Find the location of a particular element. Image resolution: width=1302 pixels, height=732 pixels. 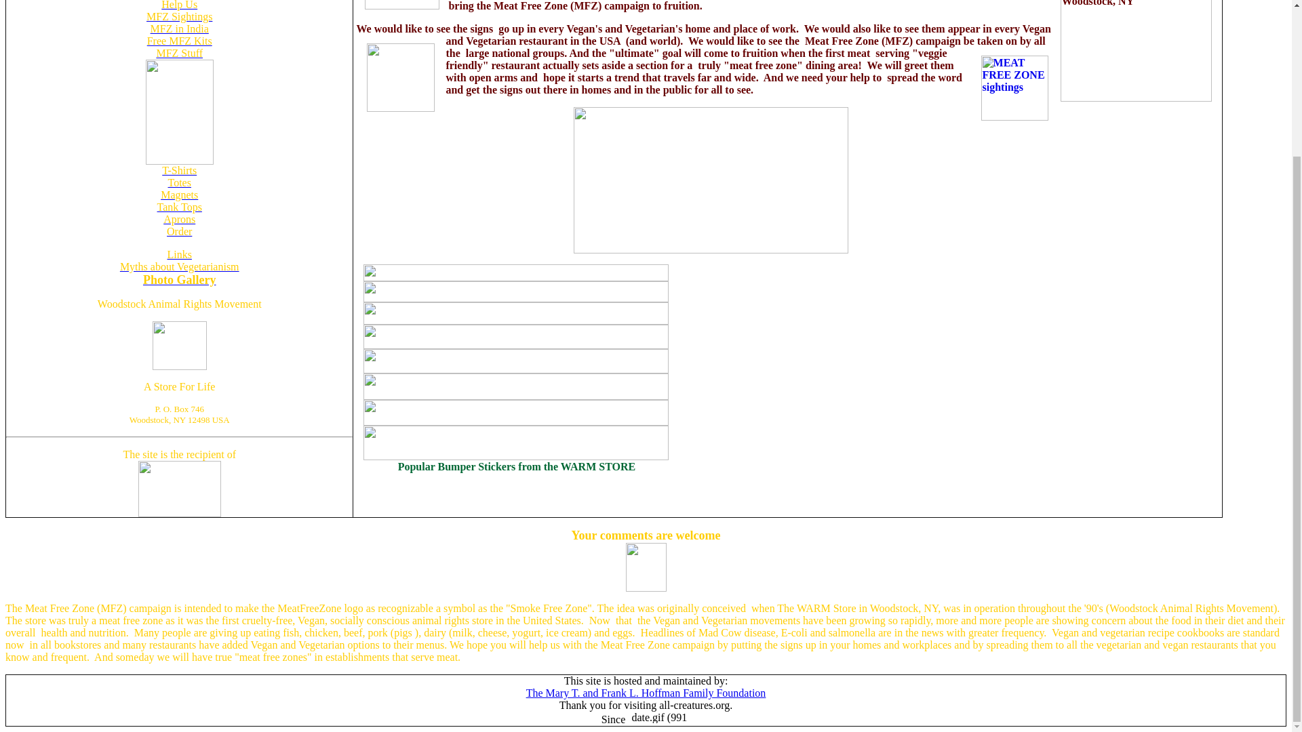

Tank Tops is located at coordinates (179, 207).